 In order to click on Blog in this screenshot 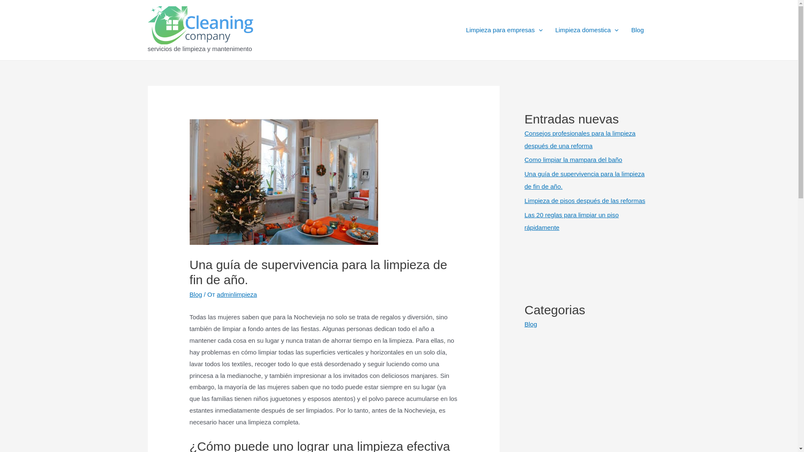, I will do `click(637, 30)`.